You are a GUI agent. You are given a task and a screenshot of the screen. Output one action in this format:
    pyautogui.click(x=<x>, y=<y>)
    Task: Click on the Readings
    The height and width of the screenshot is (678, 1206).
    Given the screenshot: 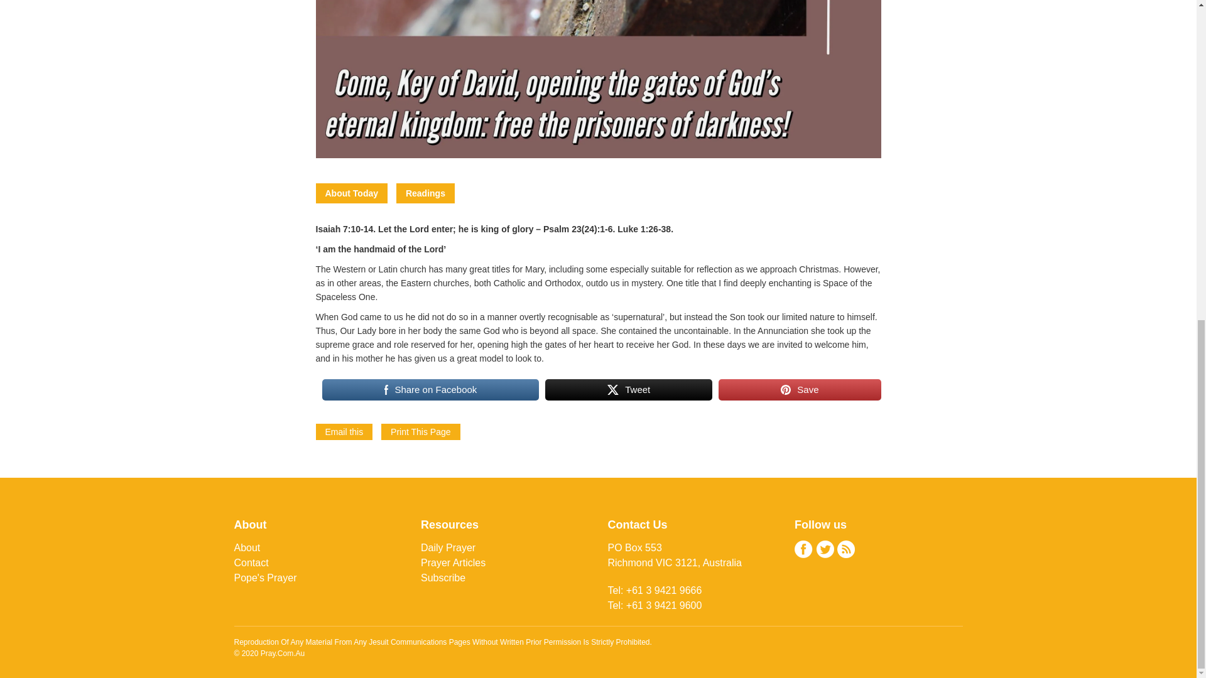 What is the action you would take?
    pyautogui.click(x=425, y=193)
    